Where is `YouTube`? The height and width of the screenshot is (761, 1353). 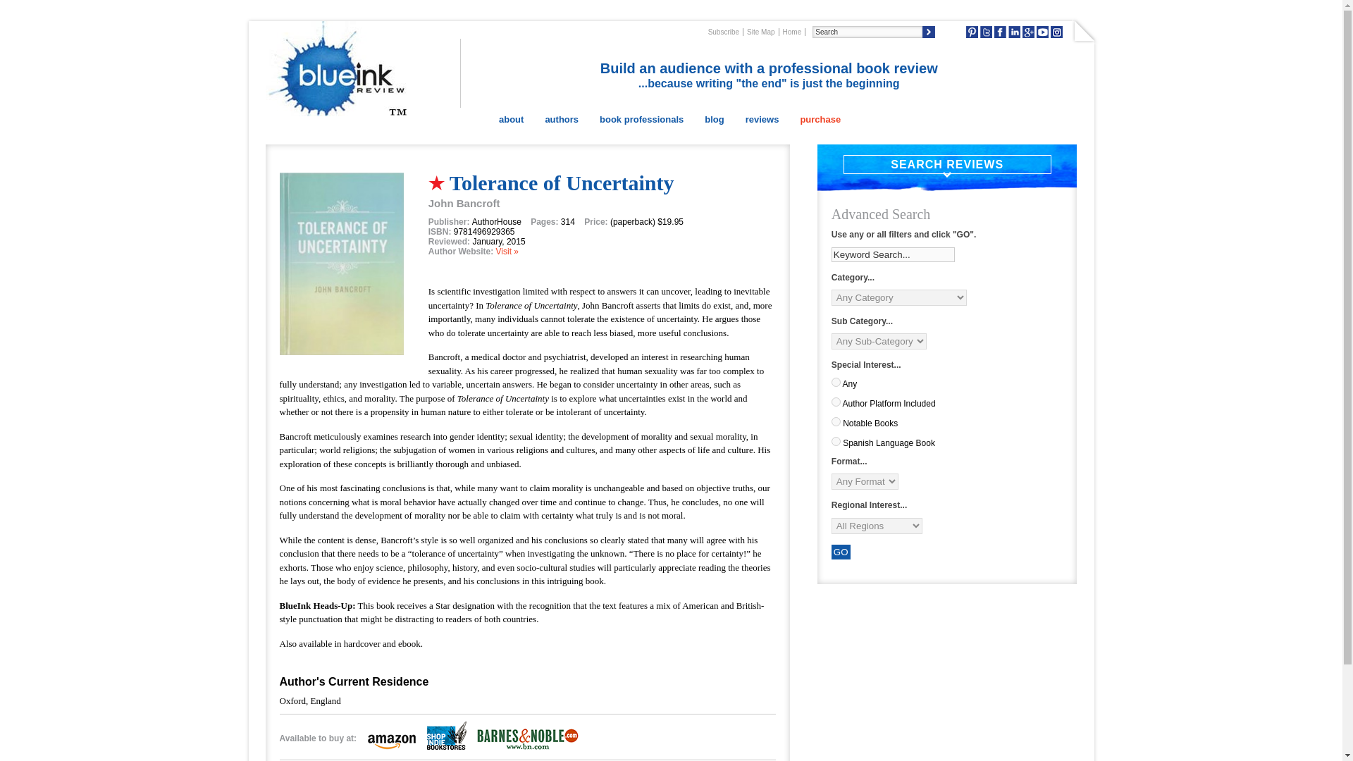 YouTube is located at coordinates (1042, 32).